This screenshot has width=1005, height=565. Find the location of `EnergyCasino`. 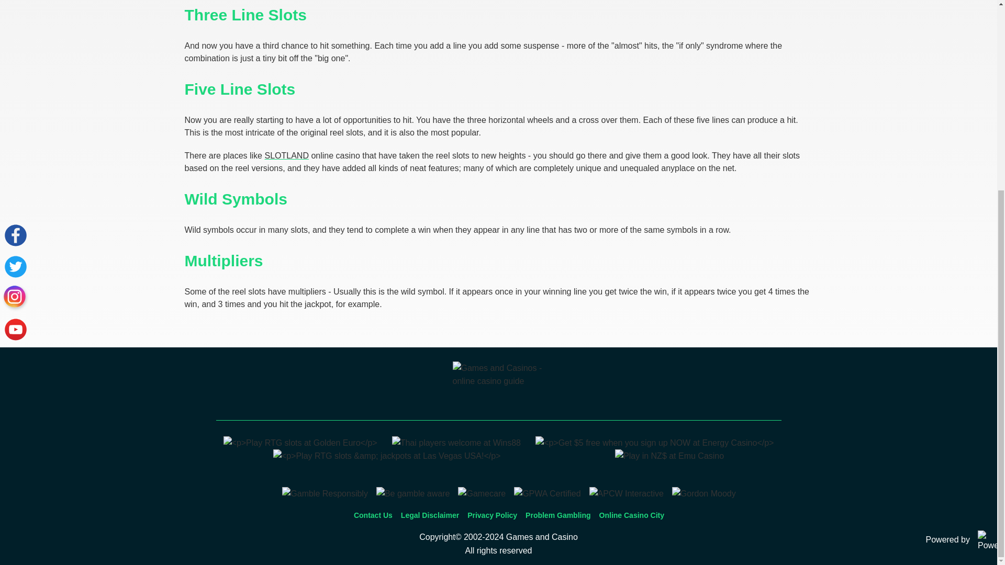

EnergyCasino is located at coordinates (654, 443).